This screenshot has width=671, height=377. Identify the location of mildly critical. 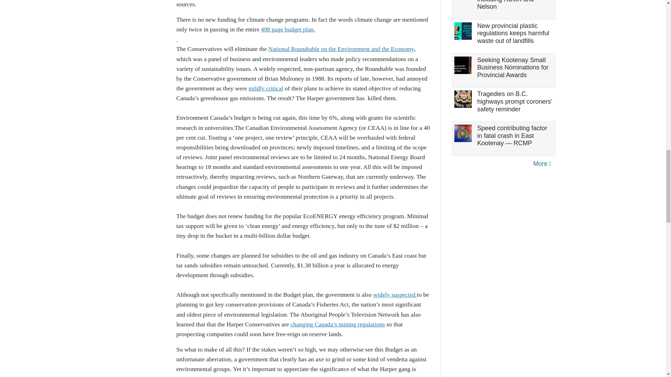
(266, 88).